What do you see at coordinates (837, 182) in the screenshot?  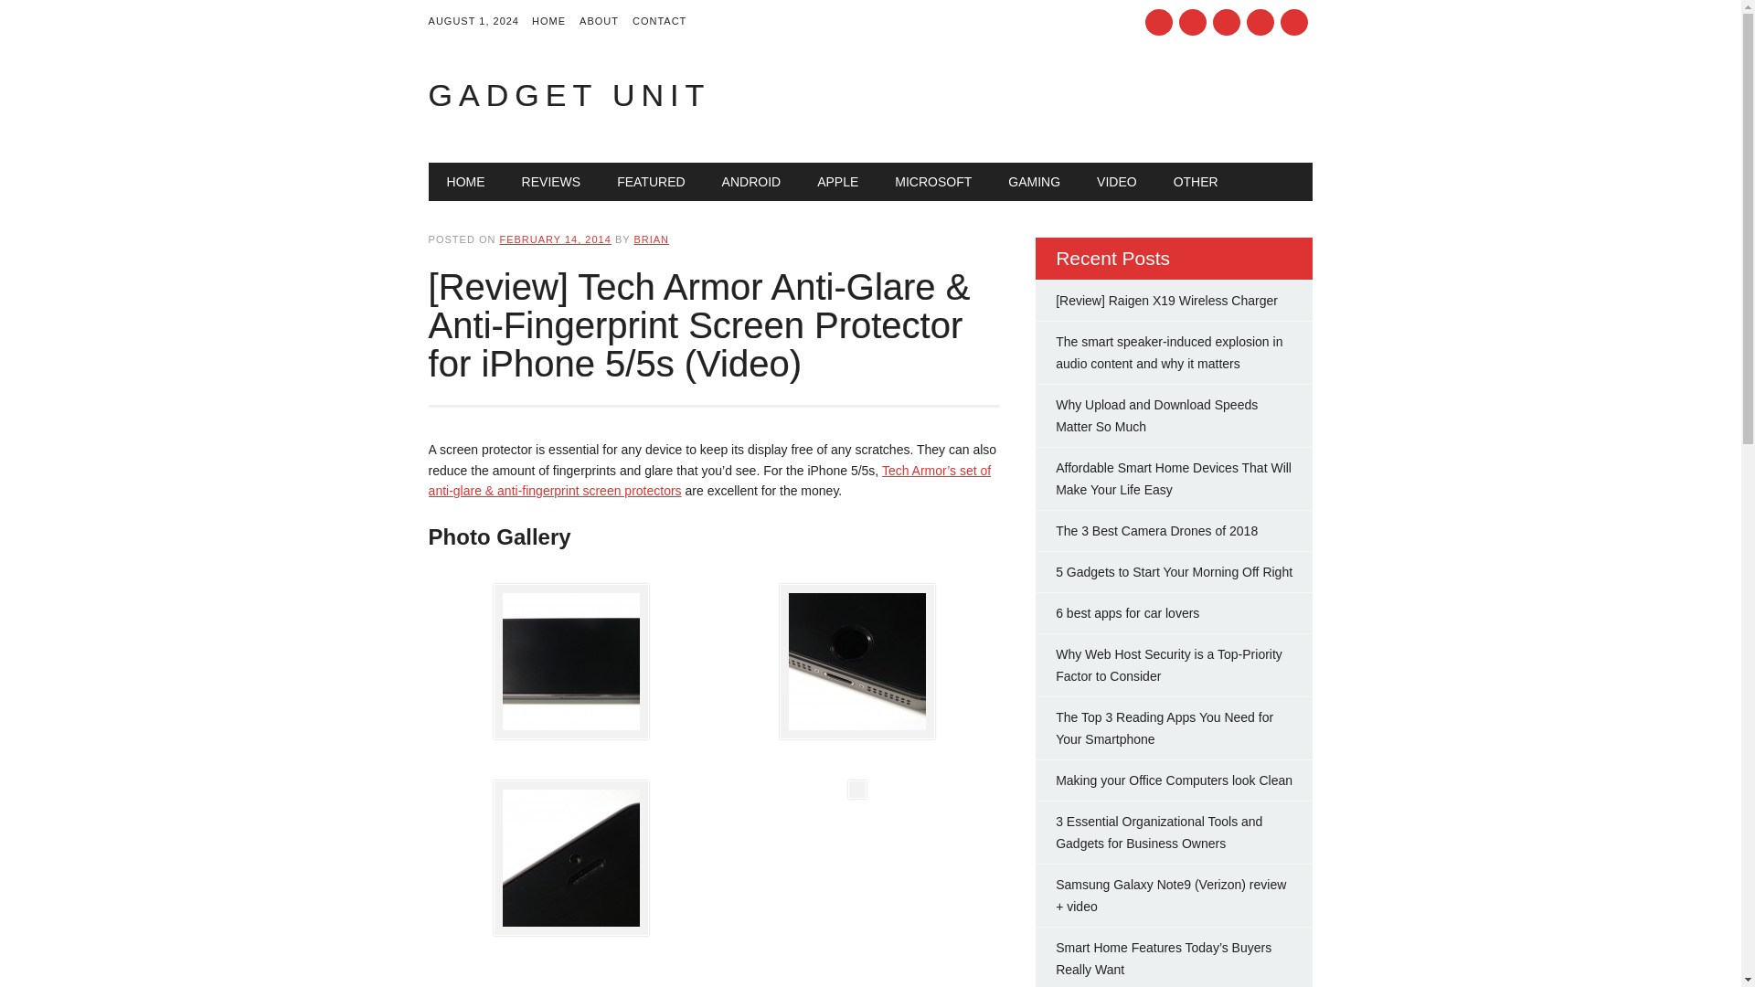 I see `APPLE` at bounding box center [837, 182].